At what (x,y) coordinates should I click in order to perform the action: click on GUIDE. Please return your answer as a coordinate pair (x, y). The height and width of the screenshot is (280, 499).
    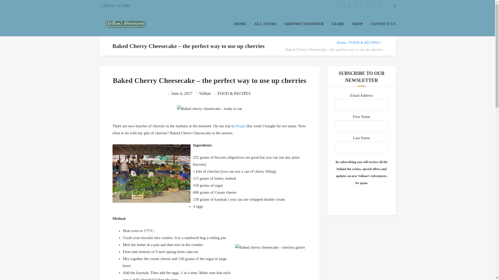
    Looking at the image, I should click on (338, 24).